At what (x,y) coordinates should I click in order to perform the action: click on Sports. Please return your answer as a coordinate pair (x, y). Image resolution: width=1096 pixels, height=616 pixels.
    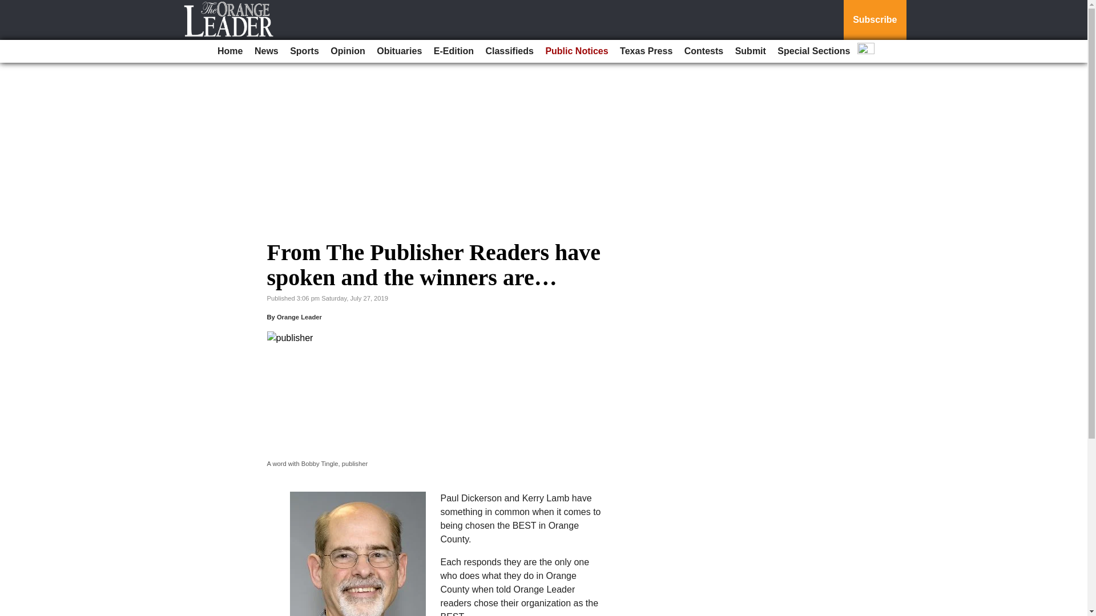
    Looking at the image, I should click on (304, 51).